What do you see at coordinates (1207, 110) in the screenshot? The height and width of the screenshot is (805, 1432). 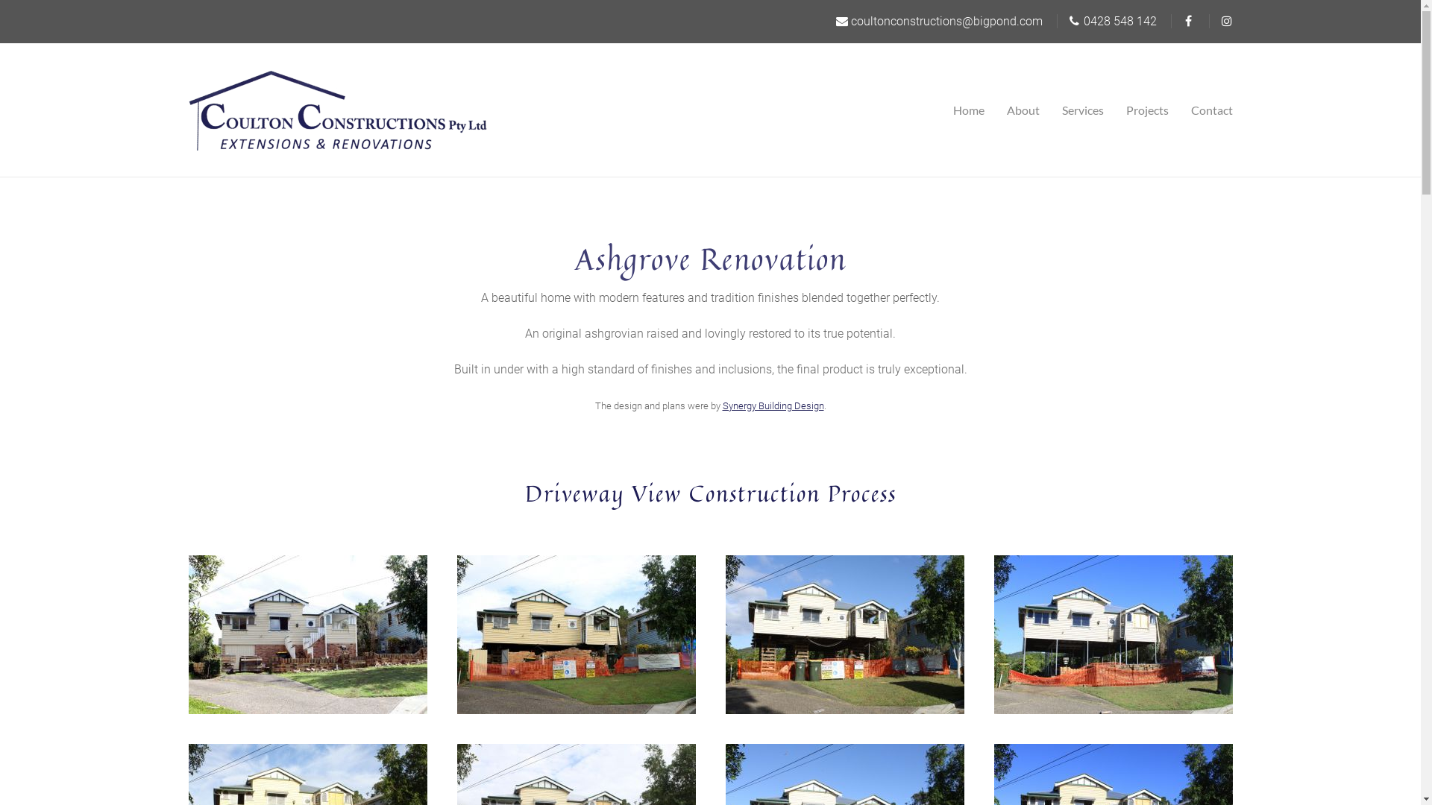 I see `Contact` at bounding box center [1207, 110].